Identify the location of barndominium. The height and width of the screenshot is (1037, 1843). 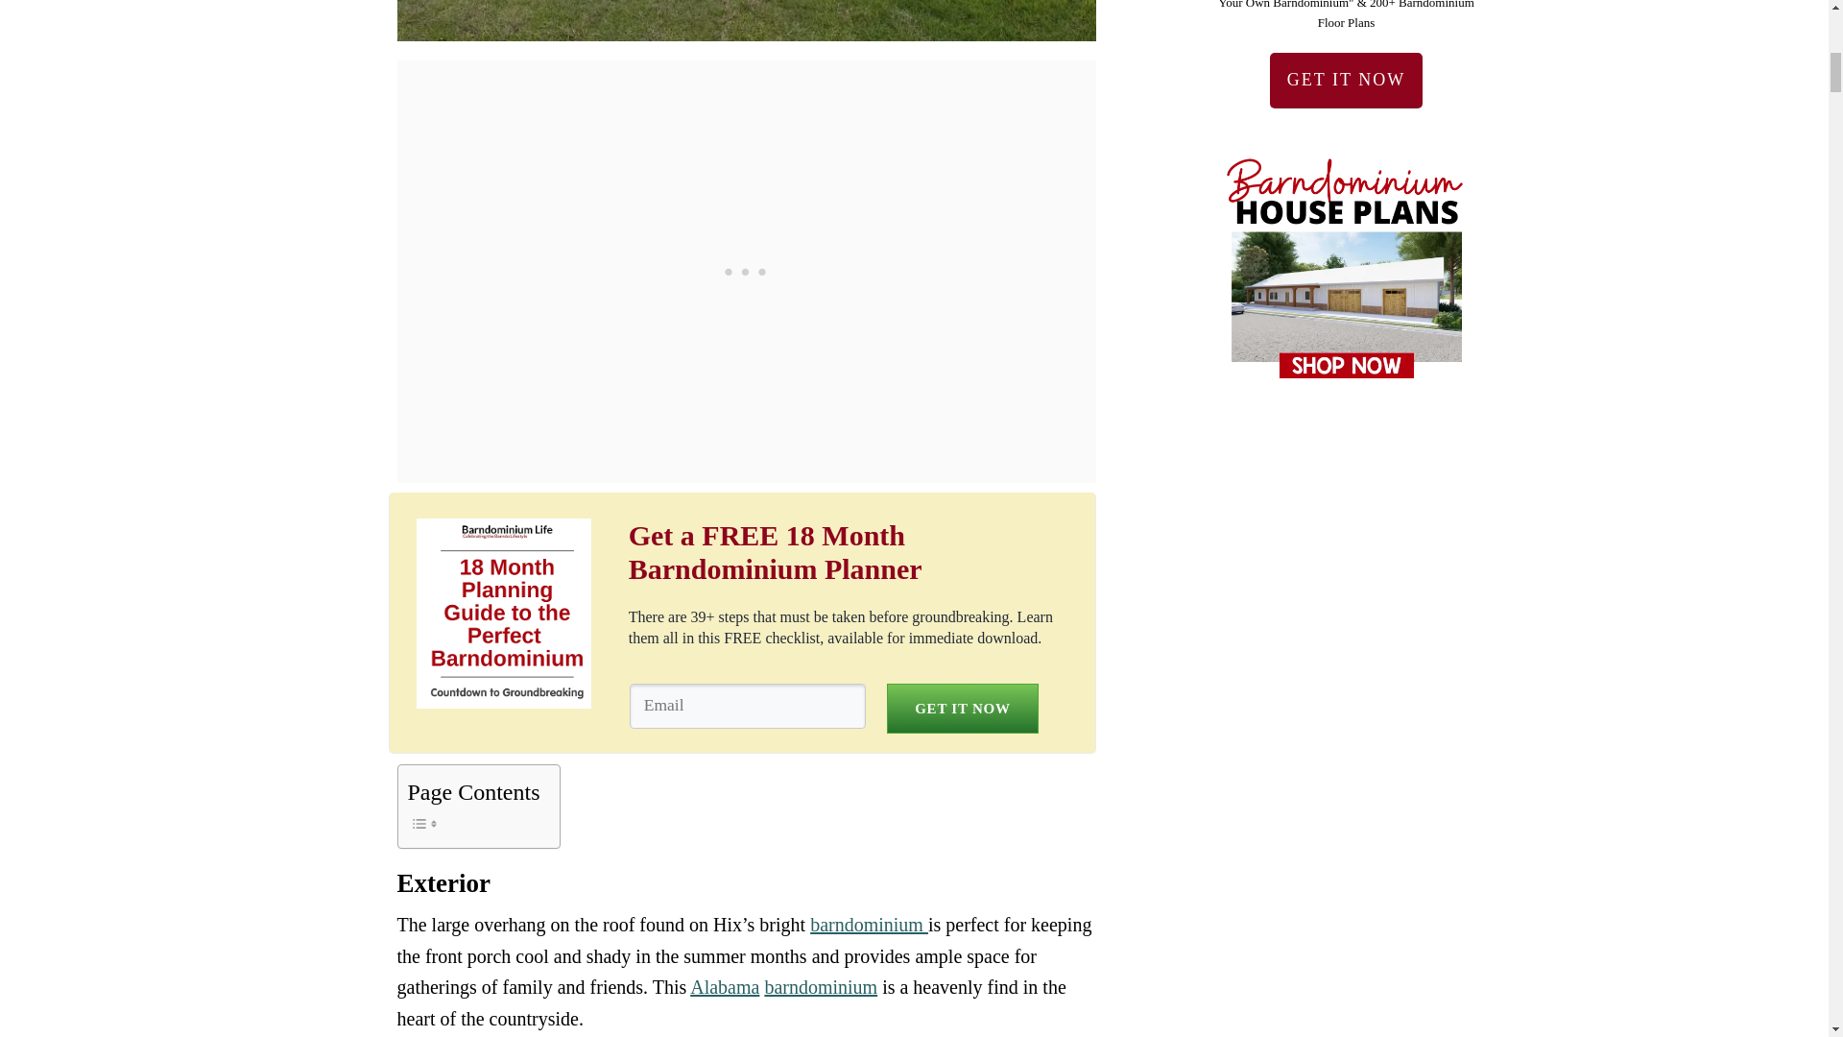
(870, 924).